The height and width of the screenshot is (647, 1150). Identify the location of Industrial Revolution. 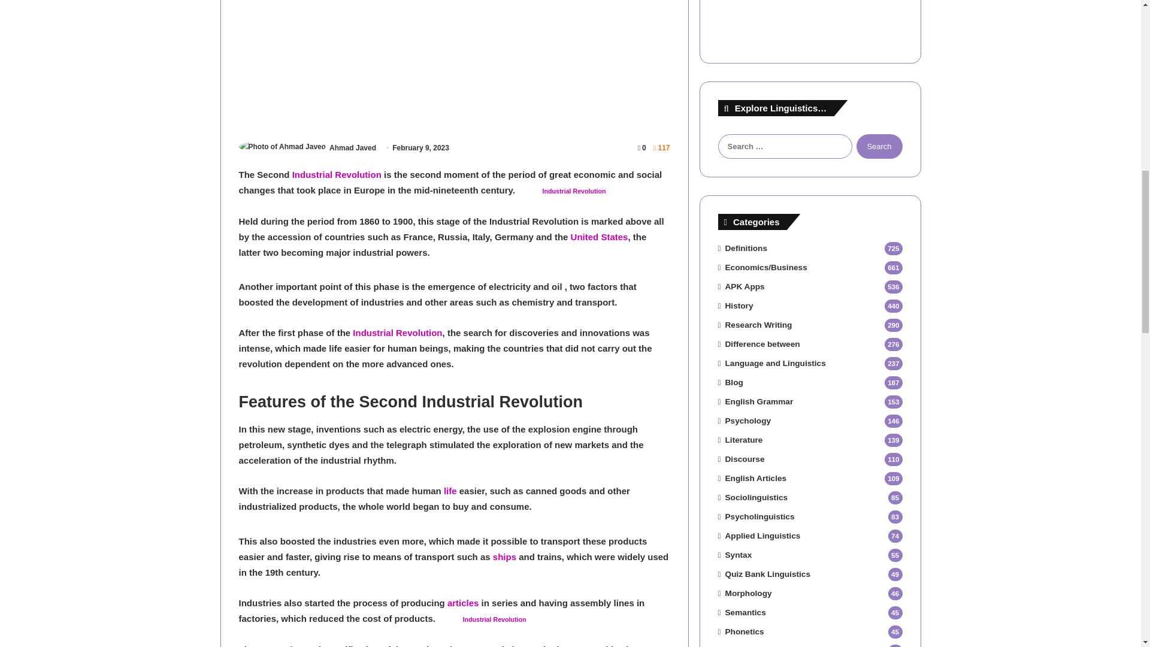
(574, 191).